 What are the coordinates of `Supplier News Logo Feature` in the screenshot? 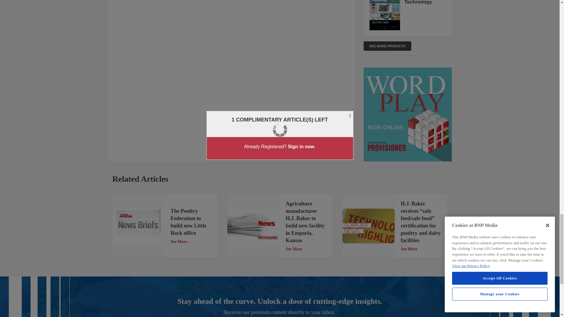 It's located at (368, 226).